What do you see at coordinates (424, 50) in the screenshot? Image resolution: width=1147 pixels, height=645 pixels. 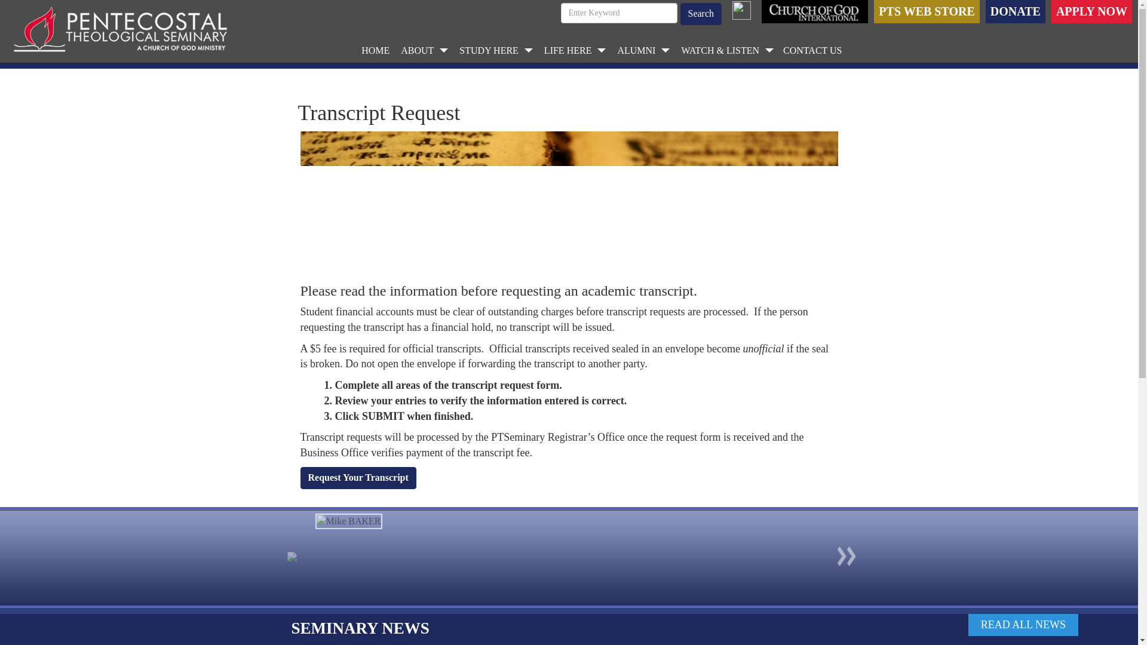 I see `ABOUT` at bounding box center [424, 50].